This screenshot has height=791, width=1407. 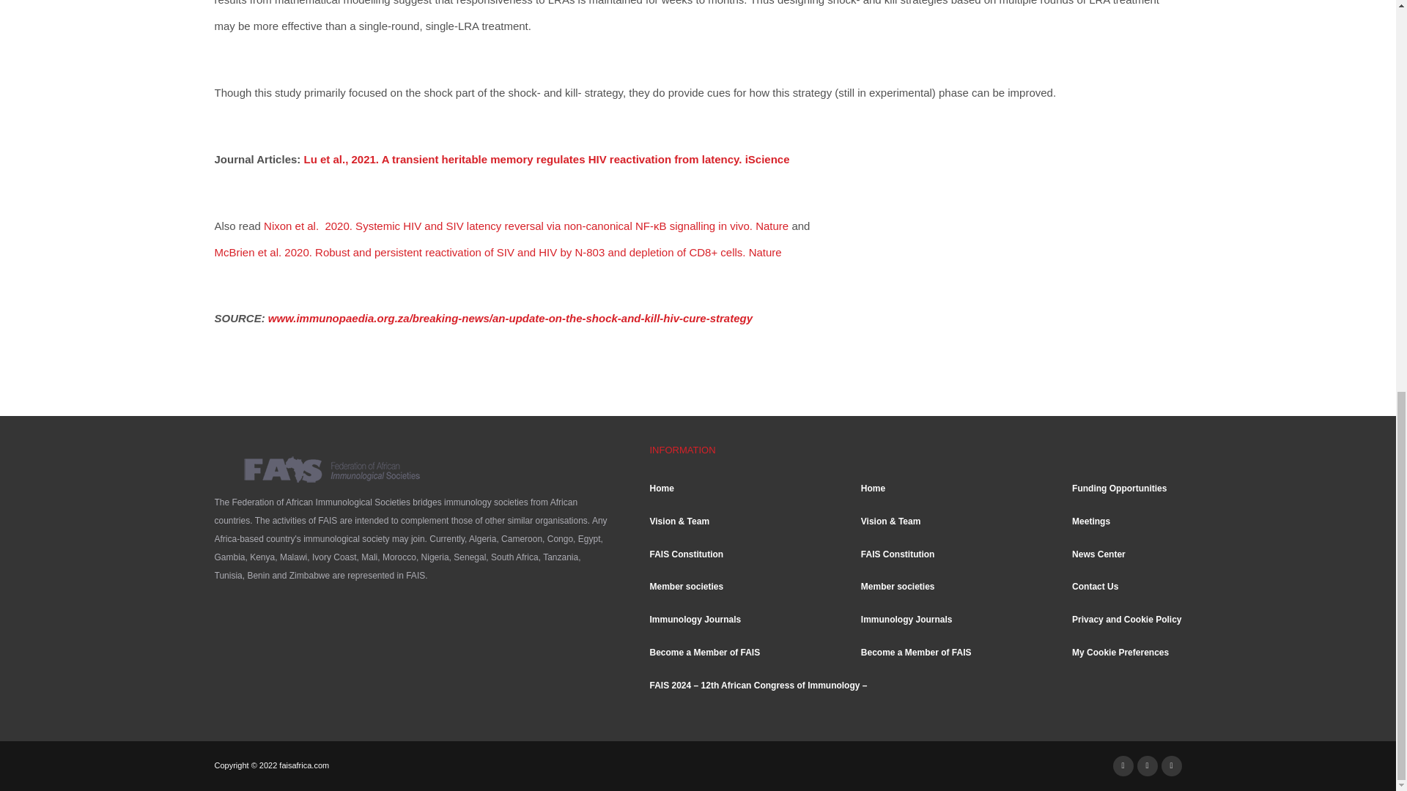 What do you see at coordinates (703, 489) in the screenshot?
I see `Home` at bounding box center [703, 489].